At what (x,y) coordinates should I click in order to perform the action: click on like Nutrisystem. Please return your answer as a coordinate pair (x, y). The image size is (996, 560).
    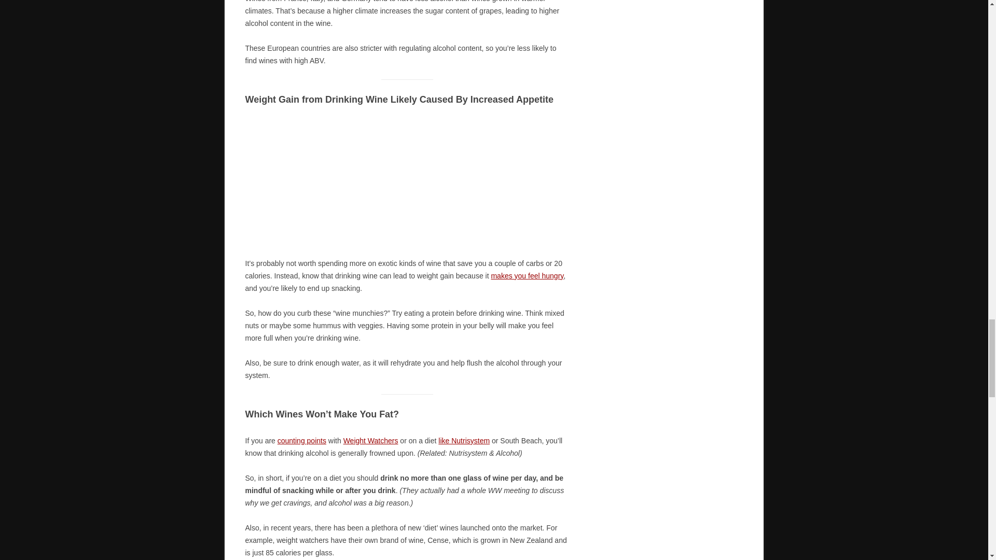
    Looking at the image, I should click on (464, 441).